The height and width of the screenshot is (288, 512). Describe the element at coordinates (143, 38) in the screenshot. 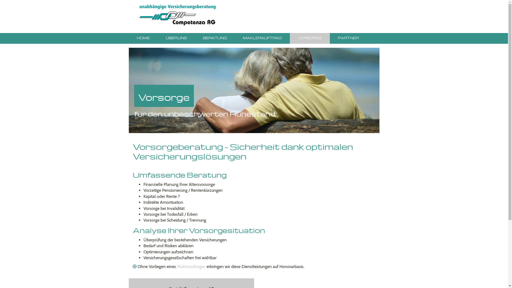

I see `HOME` at that location.